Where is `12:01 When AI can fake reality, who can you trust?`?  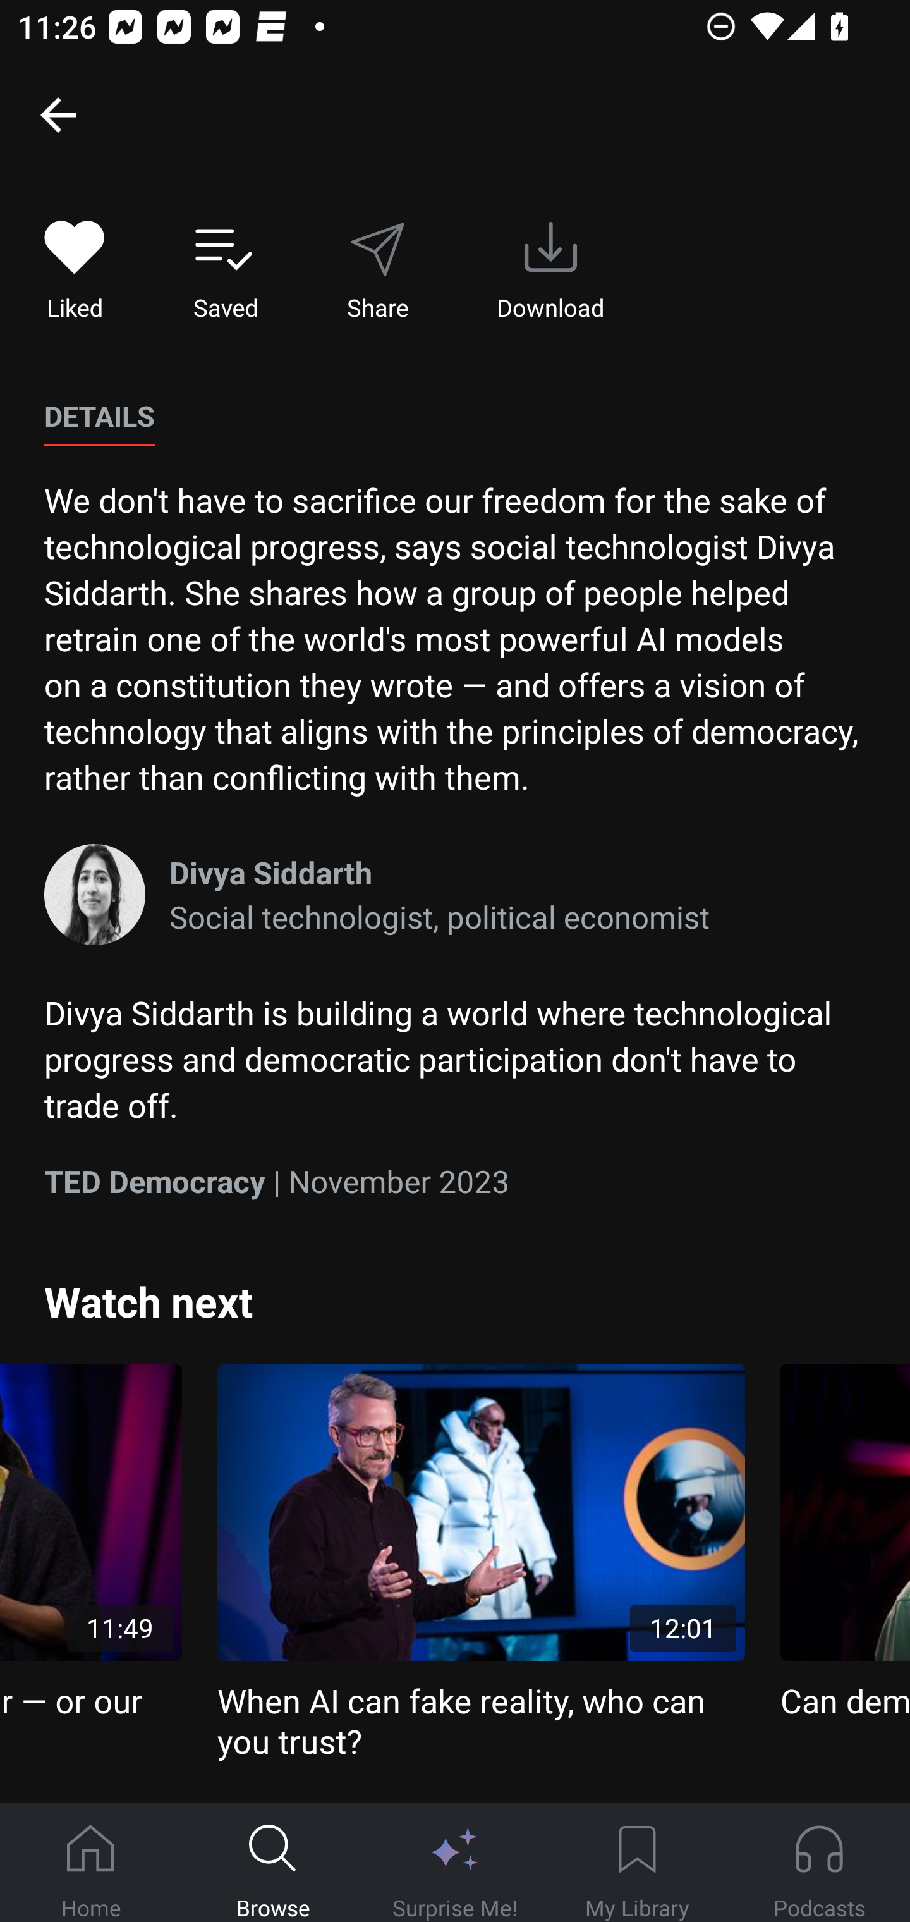
12:01 When AI can fake reality, who can you trust? is located at coordinates (482, 1563).